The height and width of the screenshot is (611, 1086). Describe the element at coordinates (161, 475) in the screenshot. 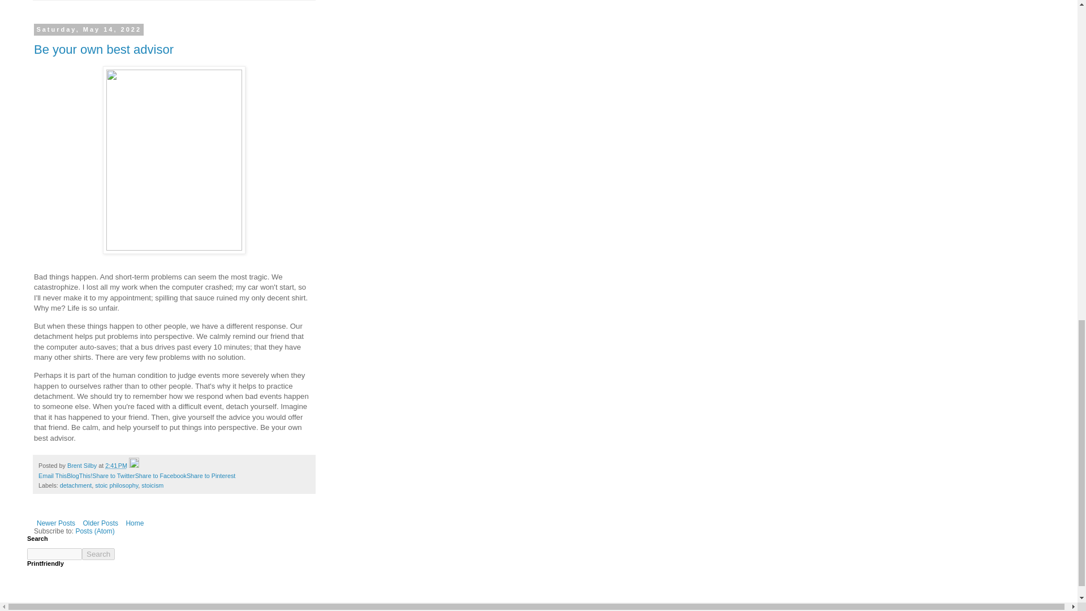

I see `Share to Facebook` at that location.